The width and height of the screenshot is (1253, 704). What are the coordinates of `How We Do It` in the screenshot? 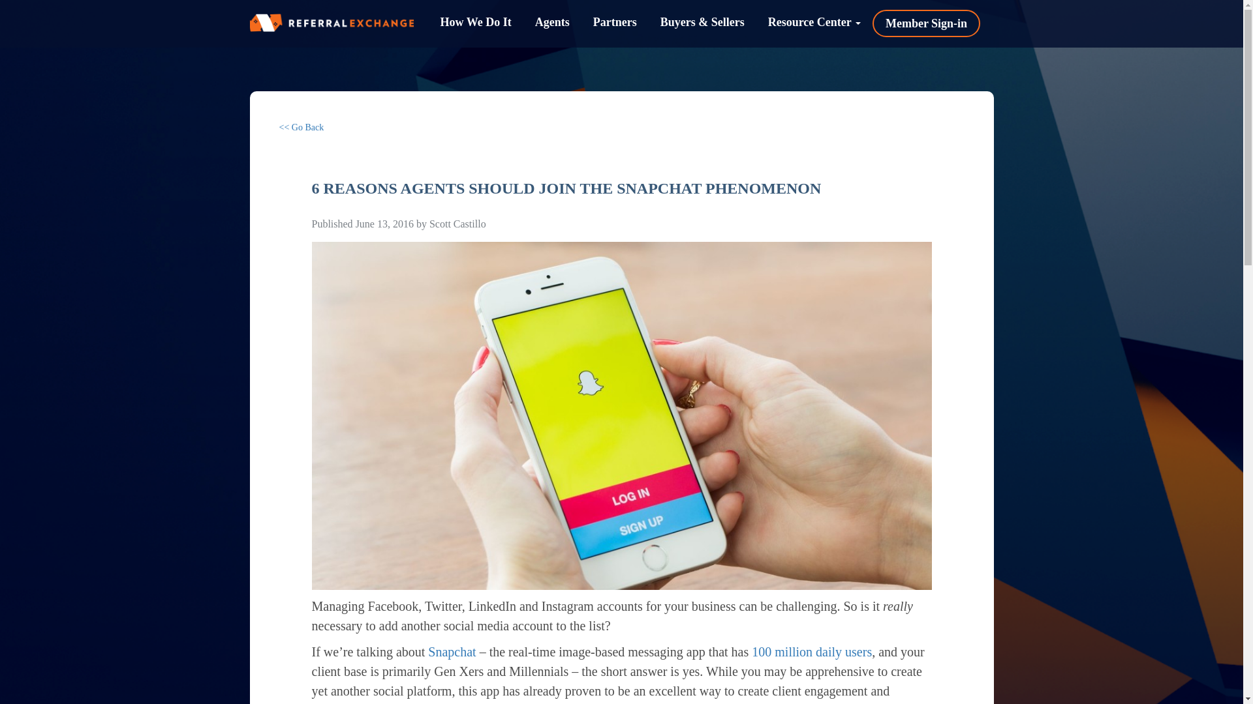 It's located at (475, 22).